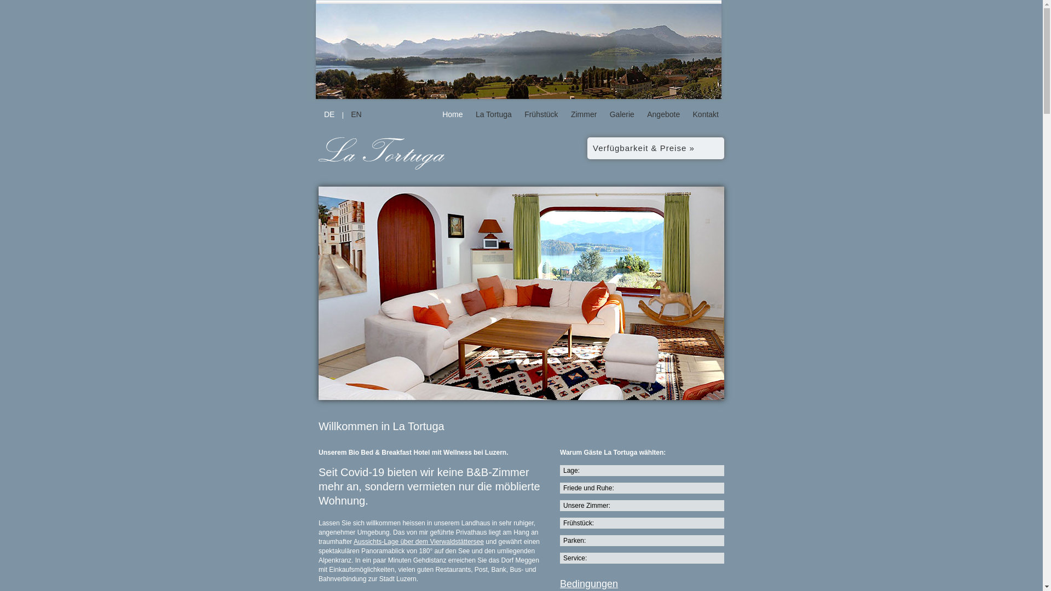 The image size is (1051, 591). What do you see at coordinates (494, 114) in the screenshot?
I see `La Tortuga` at bounding box center [494, 114].